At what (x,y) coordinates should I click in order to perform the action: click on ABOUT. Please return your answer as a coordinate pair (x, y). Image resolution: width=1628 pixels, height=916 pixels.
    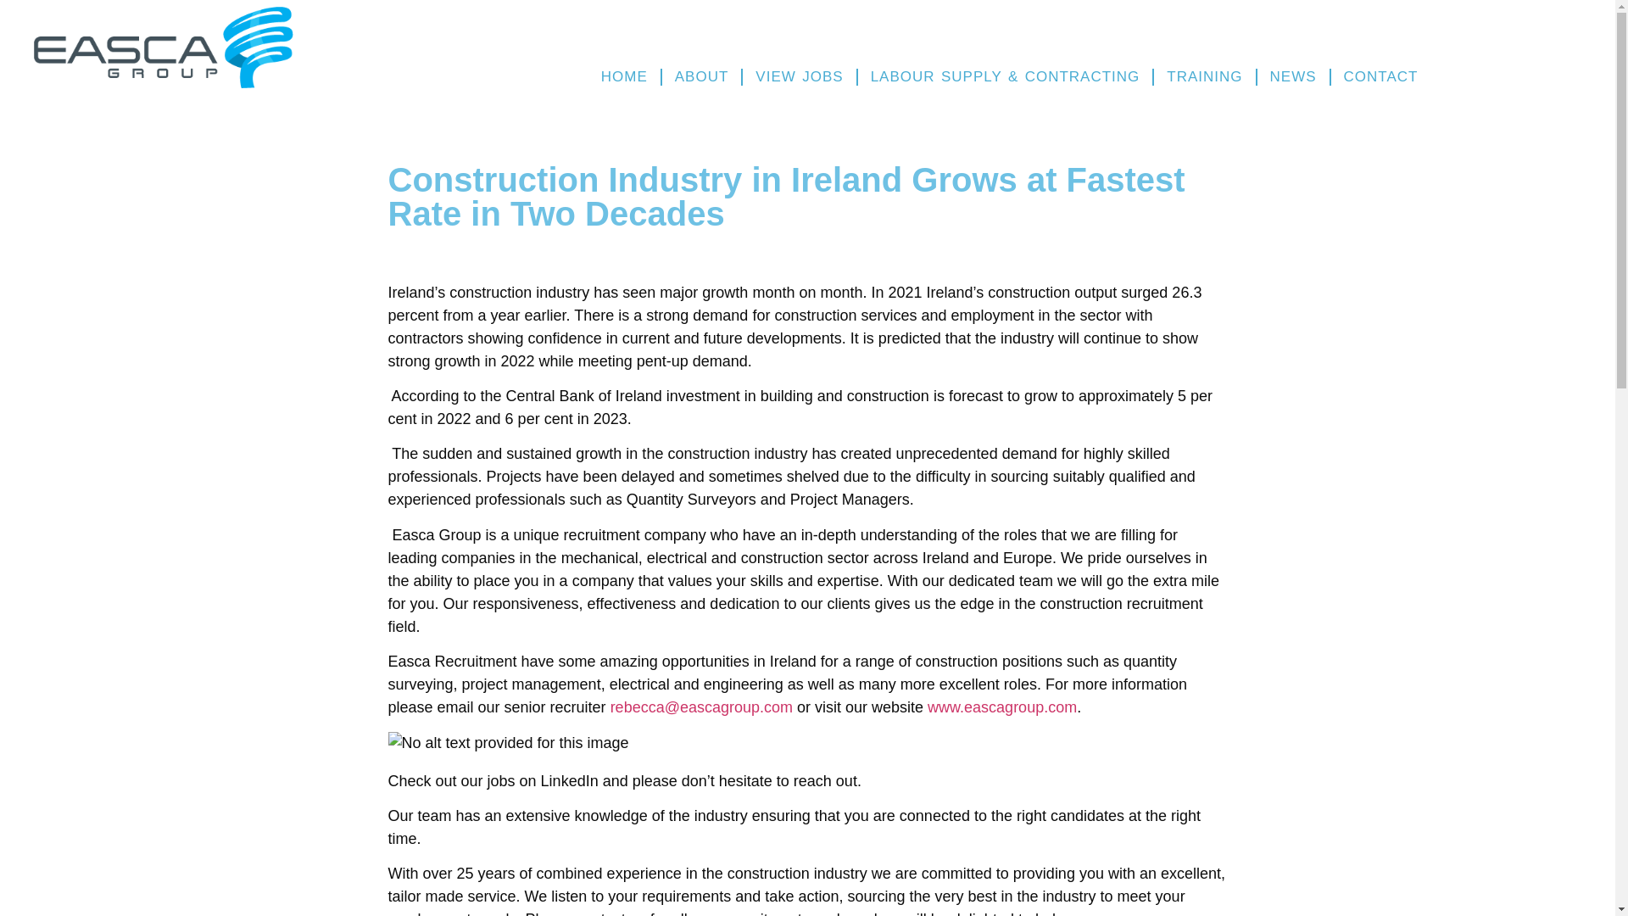
    Looking at the image, I should click on (702, 76).